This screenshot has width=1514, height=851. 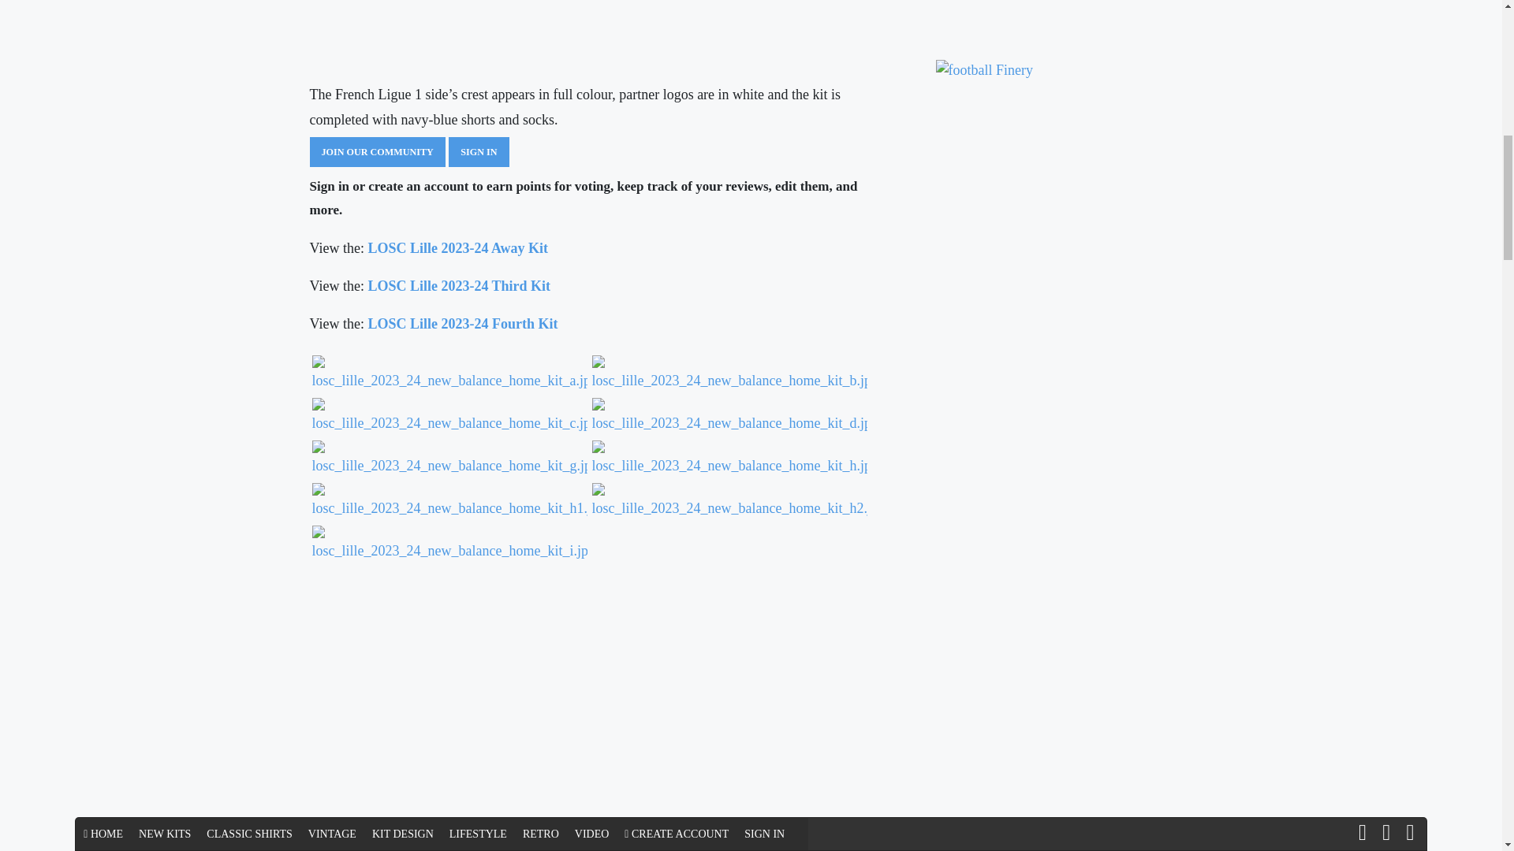 I want to click on LOSC Lille 2023-24 Away Kit, so click(x=457, y=247).